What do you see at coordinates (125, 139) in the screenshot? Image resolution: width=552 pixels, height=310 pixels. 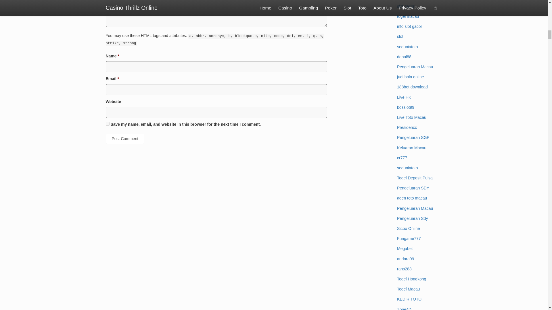 I see `Post Comment` at bounding box center [125, 139].